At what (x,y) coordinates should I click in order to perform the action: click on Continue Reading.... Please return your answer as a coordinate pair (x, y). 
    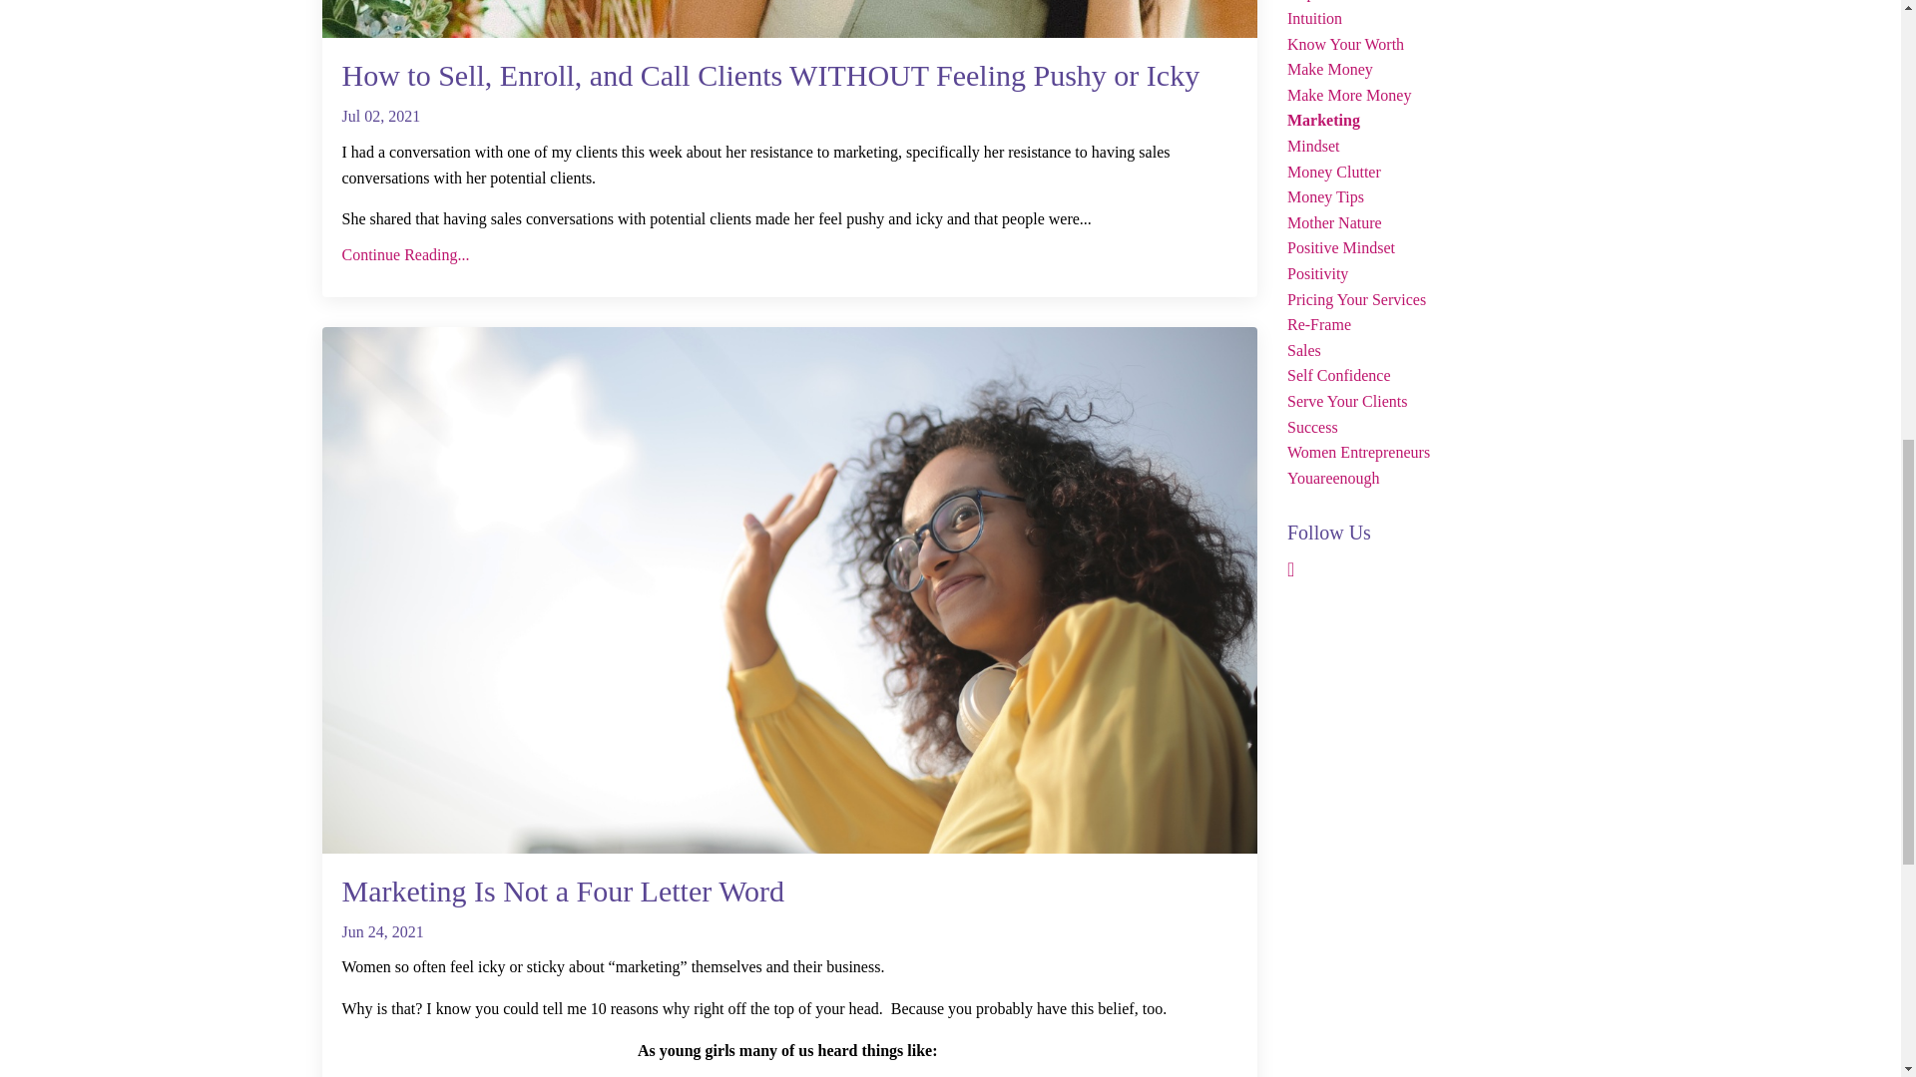
    Looking at the image, I should click on (788, 255).